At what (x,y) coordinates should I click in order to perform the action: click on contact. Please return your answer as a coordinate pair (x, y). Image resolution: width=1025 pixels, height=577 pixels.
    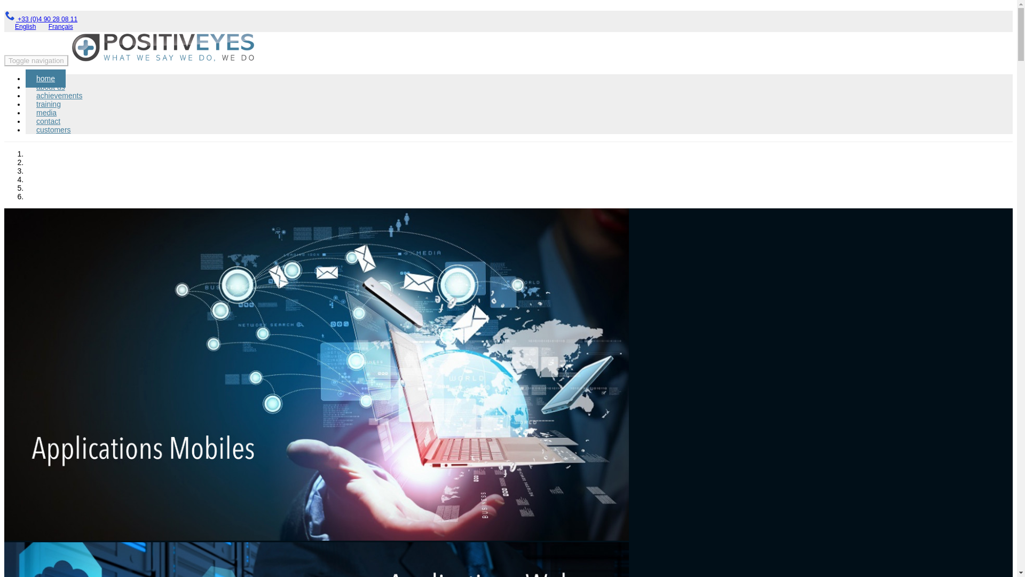
    Looking at the image, I should click on (48, 121).